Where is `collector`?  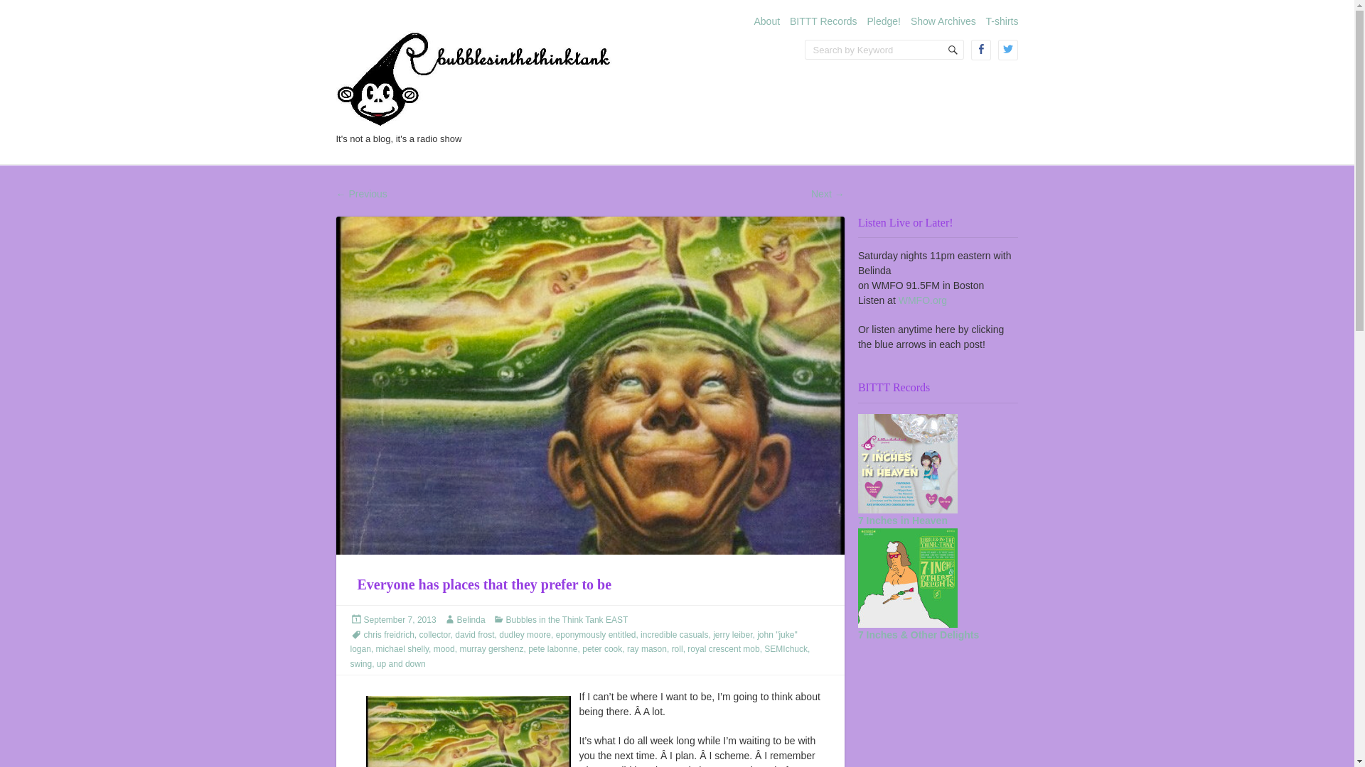 collector is located at coordinates (434, 634).